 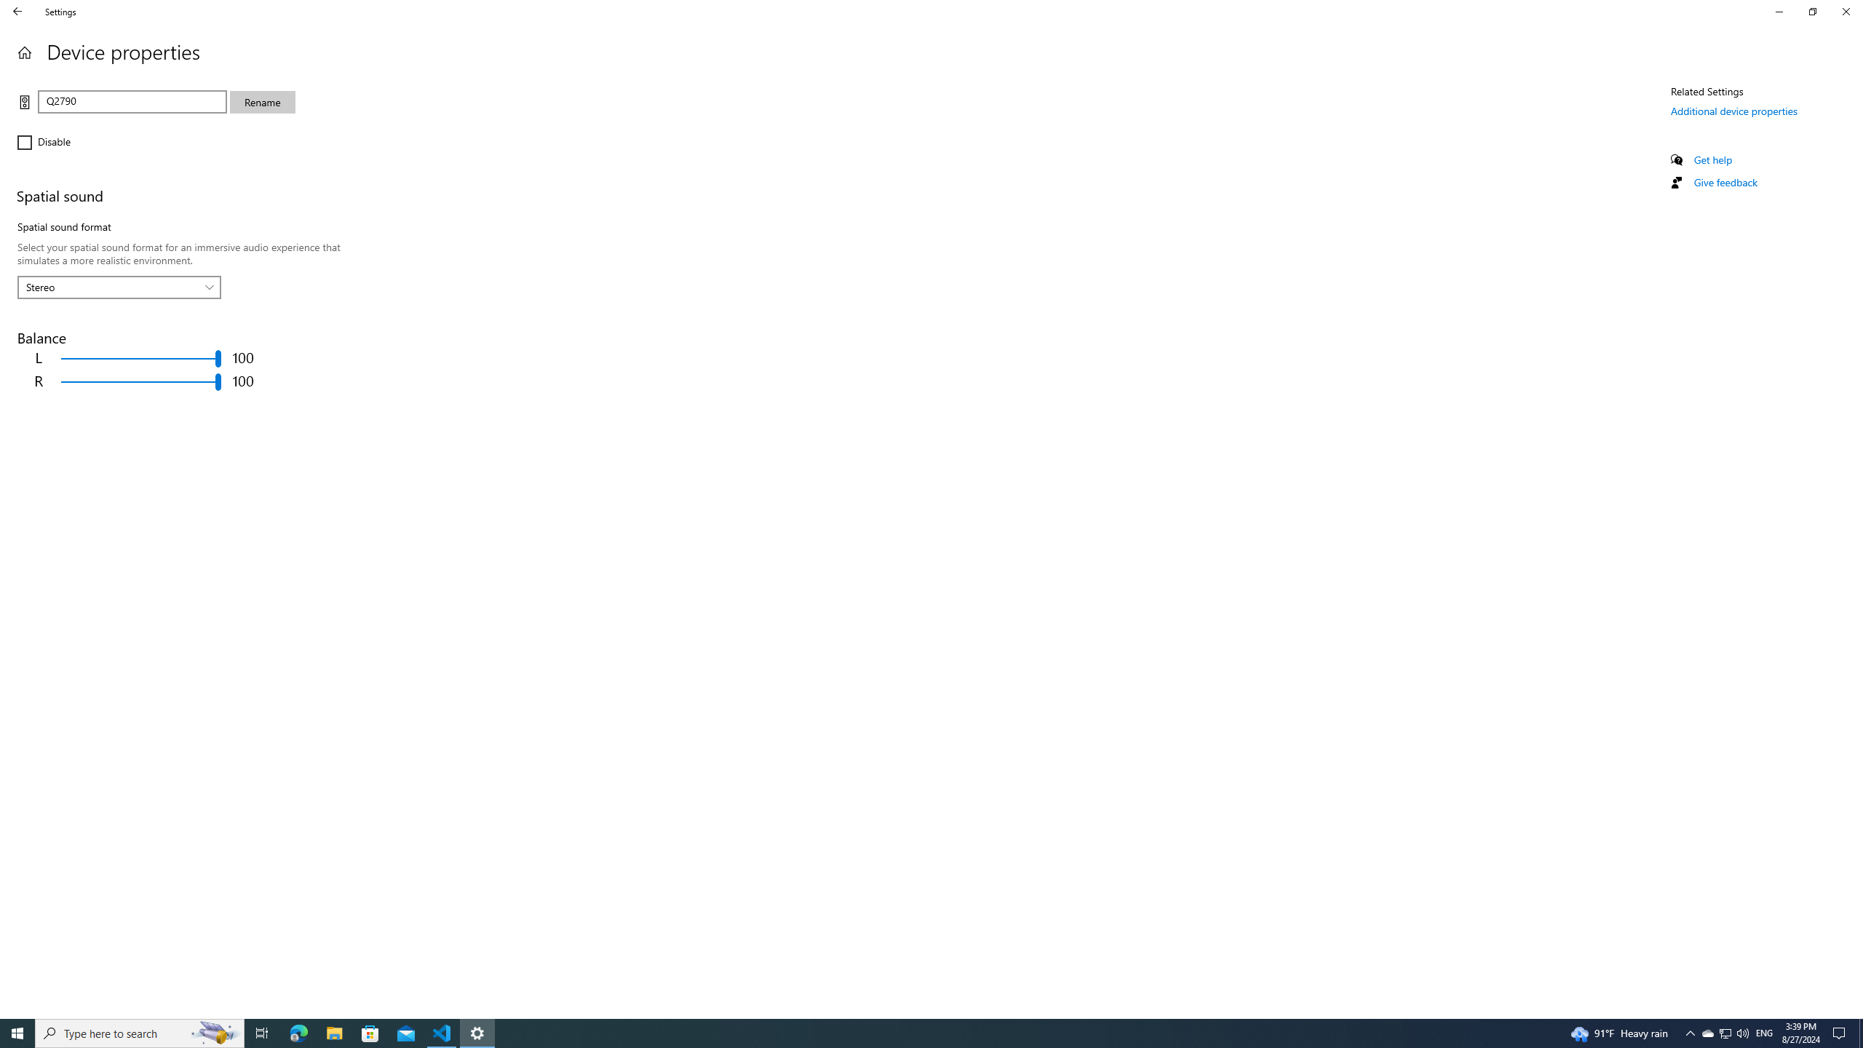 What do you see at coordinates (215, 1033) in the screenshot?
I see `Search highlights icon opens search home window` at bounding box center [215, 1033].